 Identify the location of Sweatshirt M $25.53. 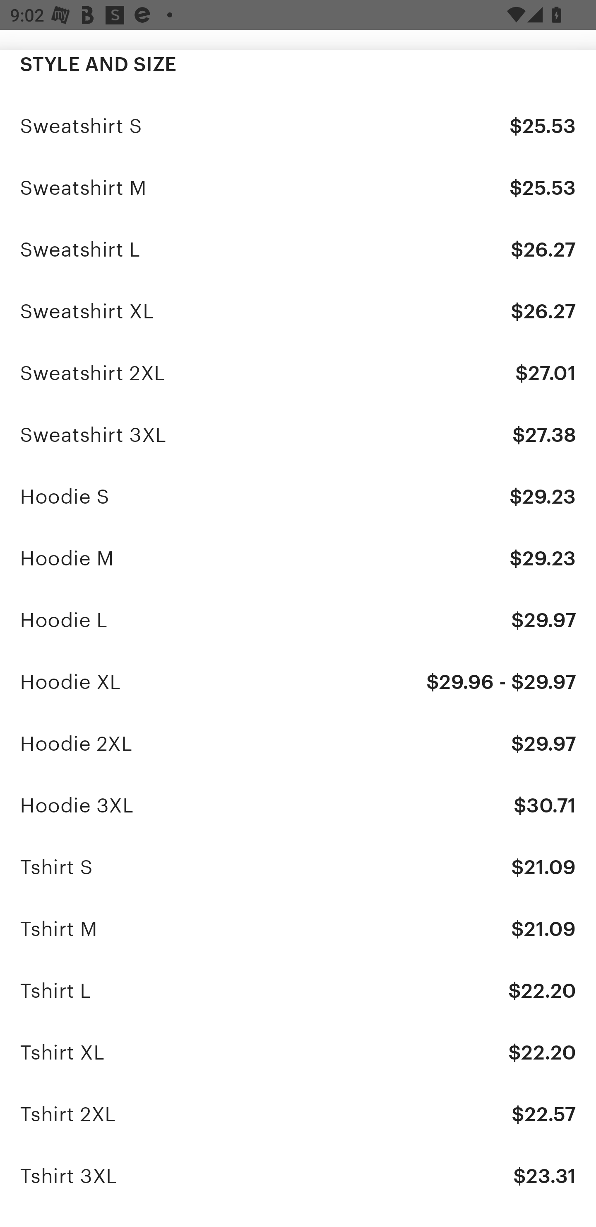
(298, 187).